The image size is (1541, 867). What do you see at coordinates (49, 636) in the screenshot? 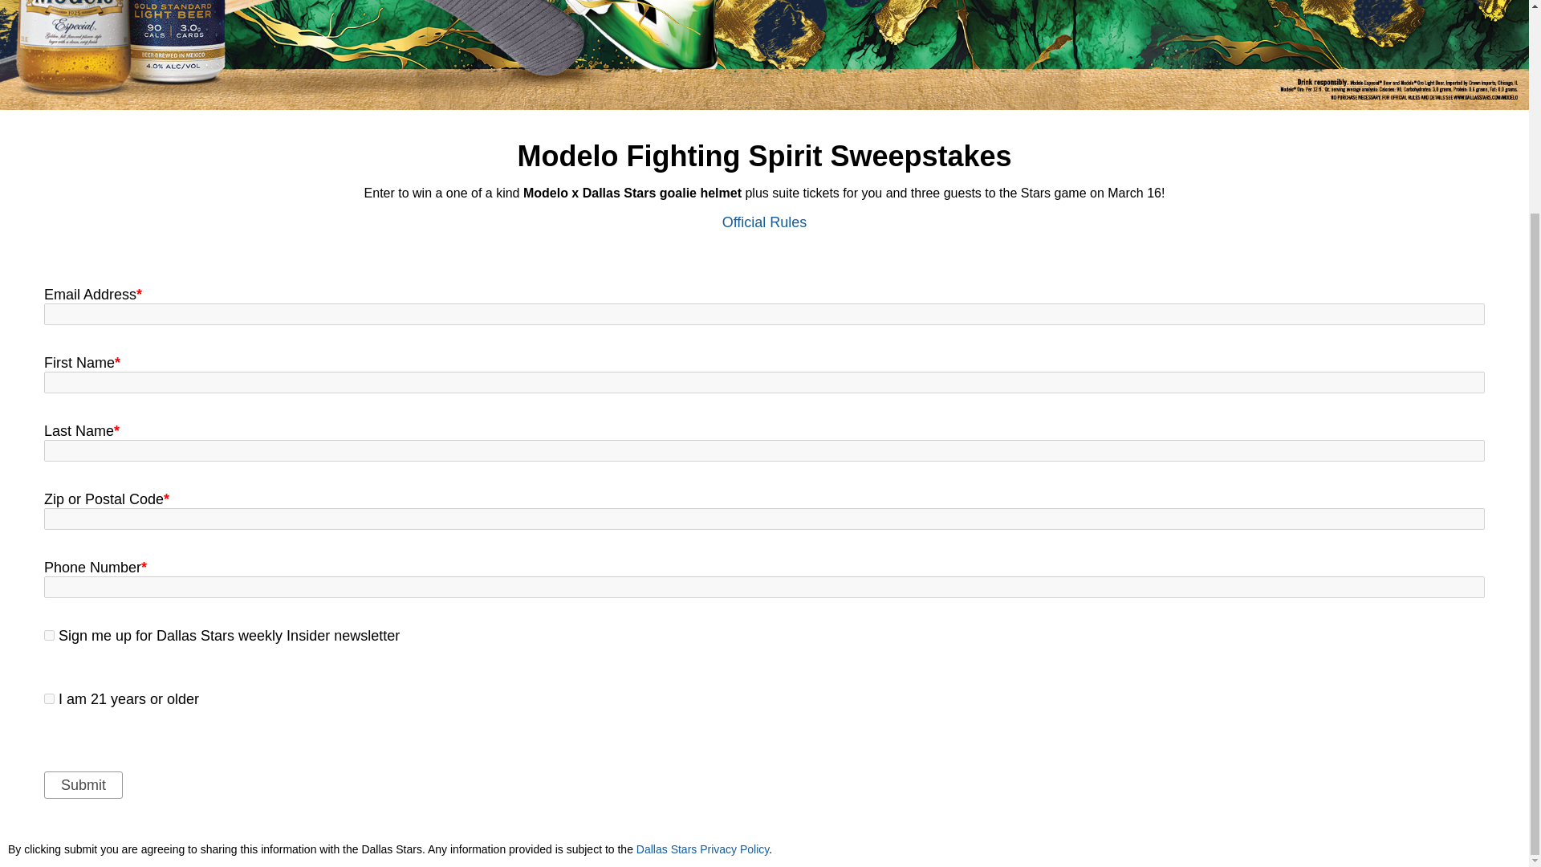
I see `on` at bounding box center [49, 636].